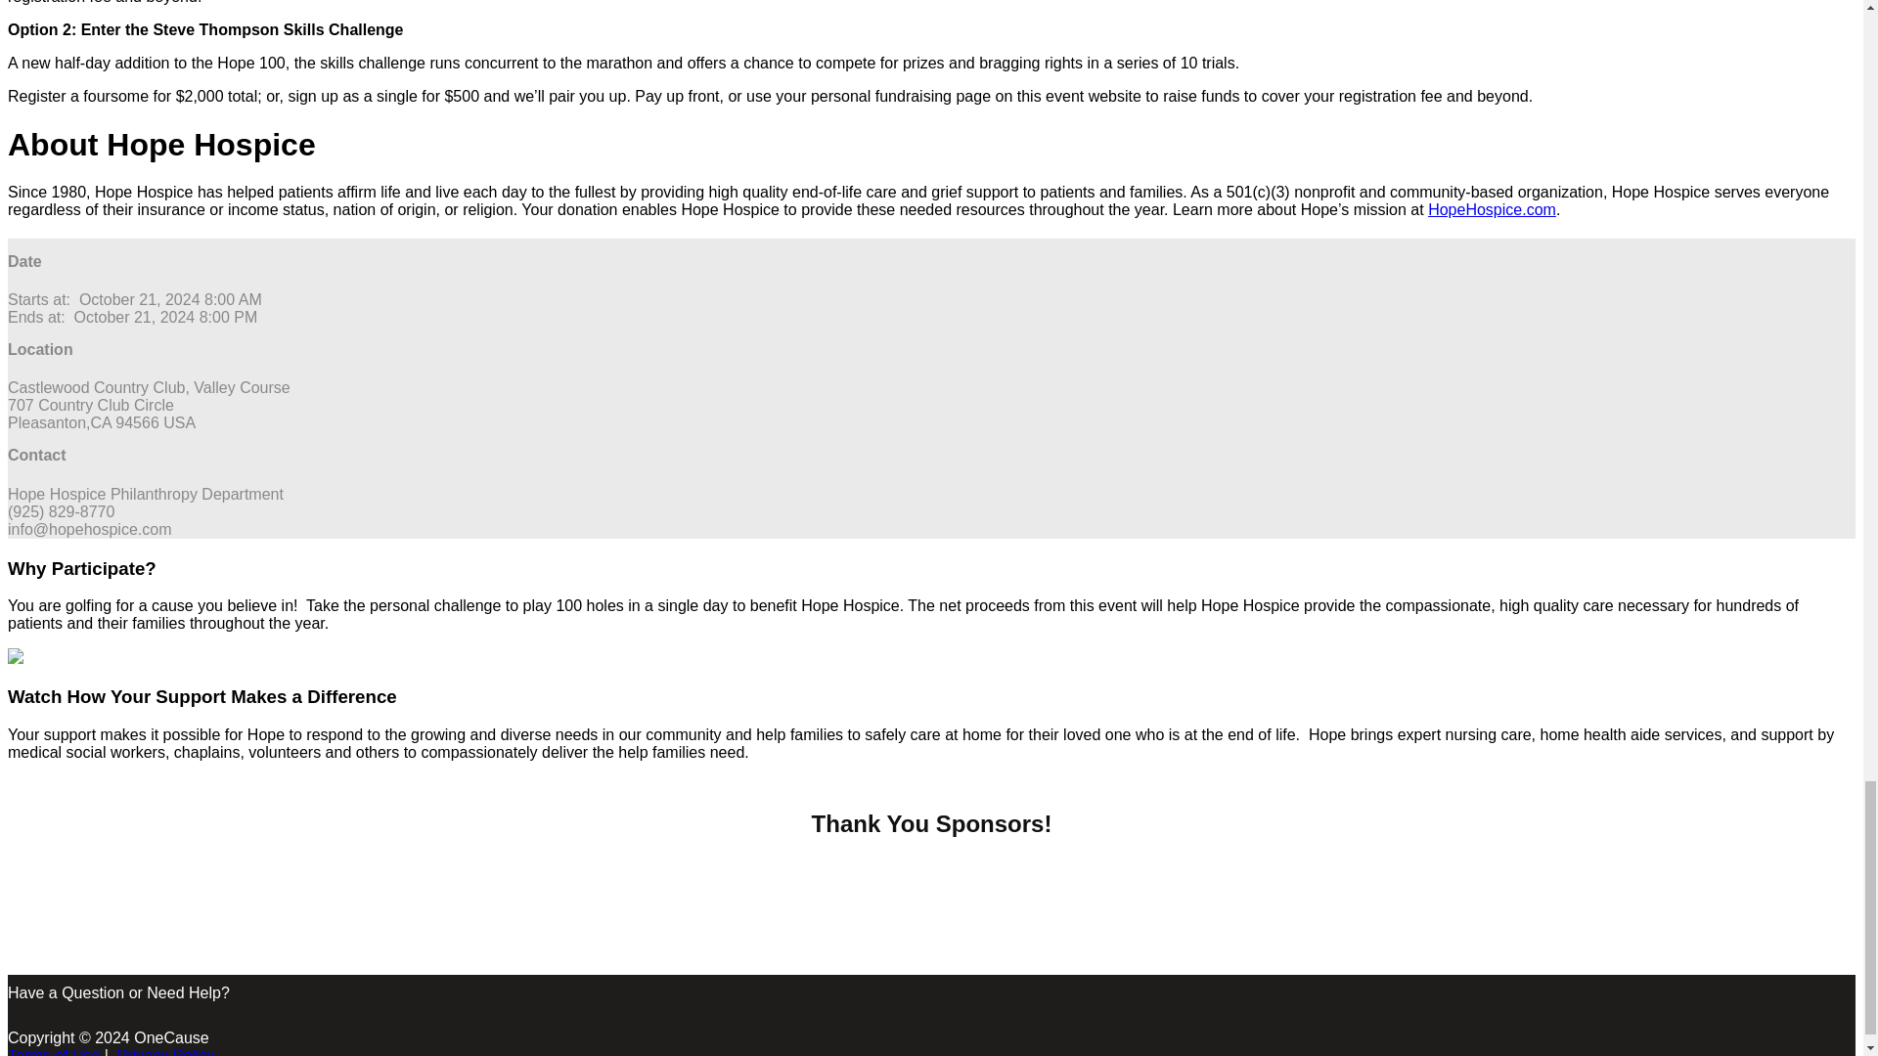 The height and width of the screenshot is (1056, 1878). Describe the element at coordinates (1492, 209) in the screenshot. I see `HopeHospice.com` at that location.